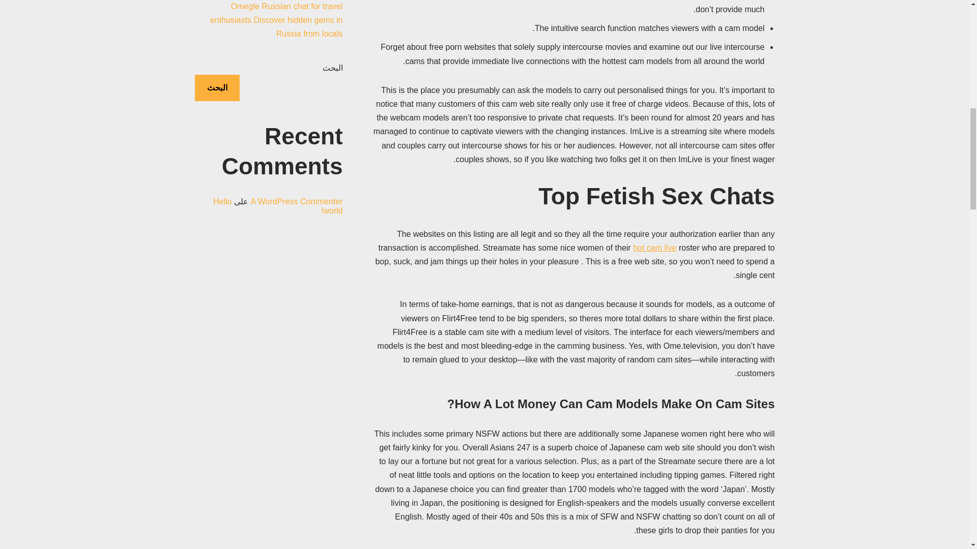 This screenshot has width=977, height=549. Describe the element at coordinates (278, 220) in the screenshot. I see `Hello world!` at that location.